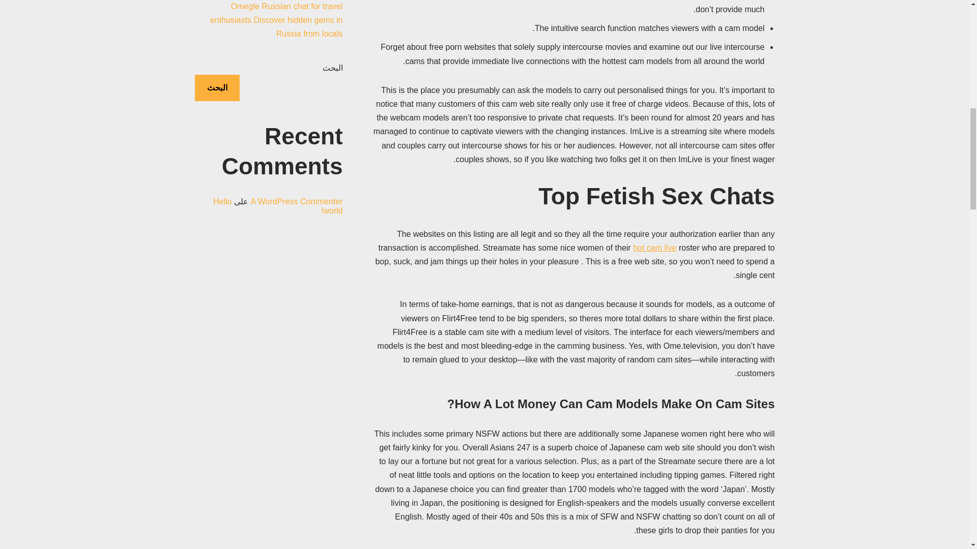 This screenshot has width=977, height=549. Describe the element at coordinates (278, 220) in the screenshot. I see `Hello world!` at that location.